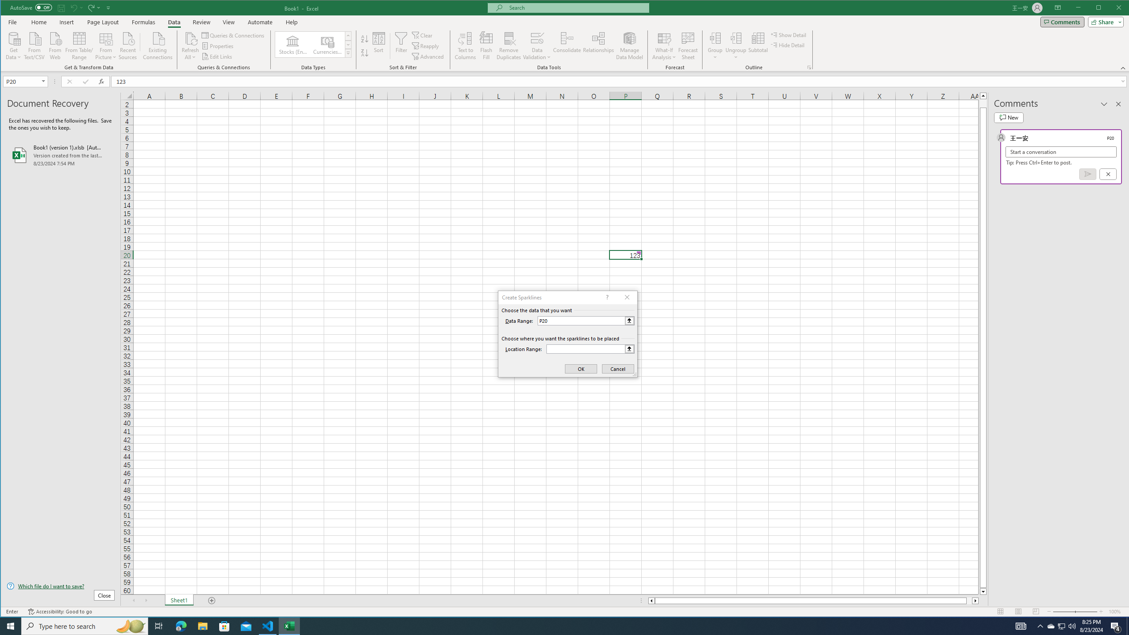 The image size is (1129, 635). I want to click on Sort Smallest to Largest, so click(364, 39).